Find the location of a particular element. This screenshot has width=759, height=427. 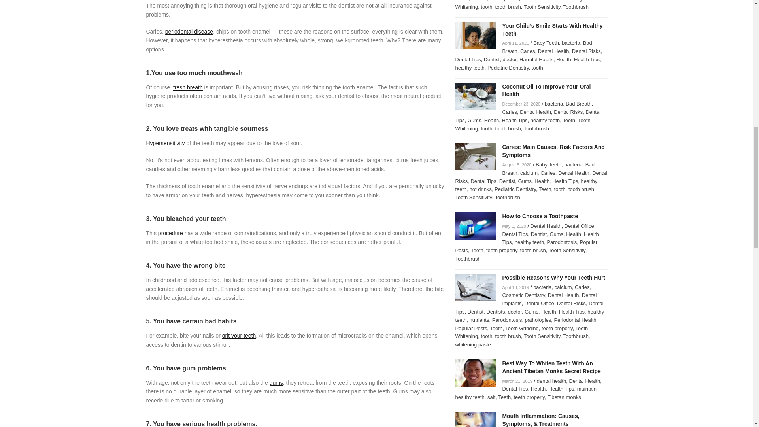

periodontal disease is located at coordinates (189, 32).